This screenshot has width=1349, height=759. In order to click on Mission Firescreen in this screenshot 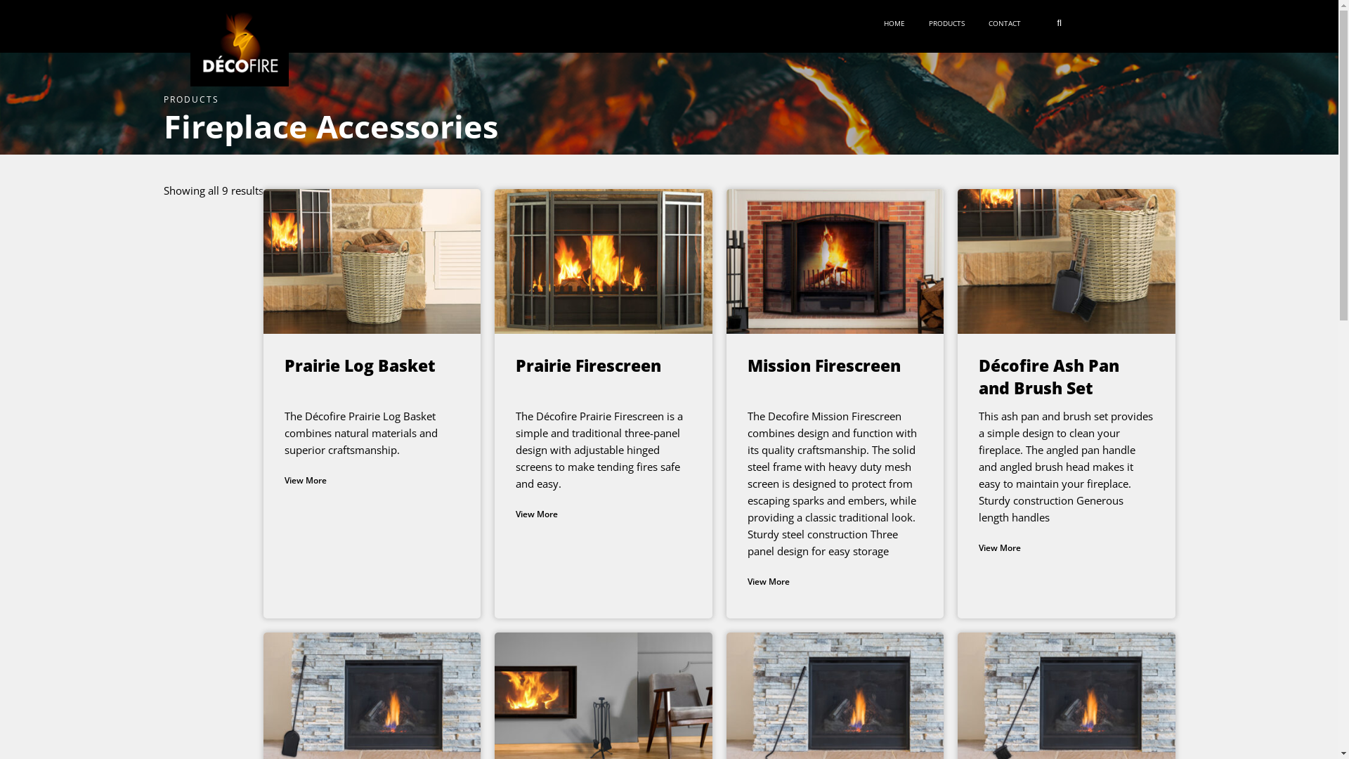, I will do `click(824, 365)`.